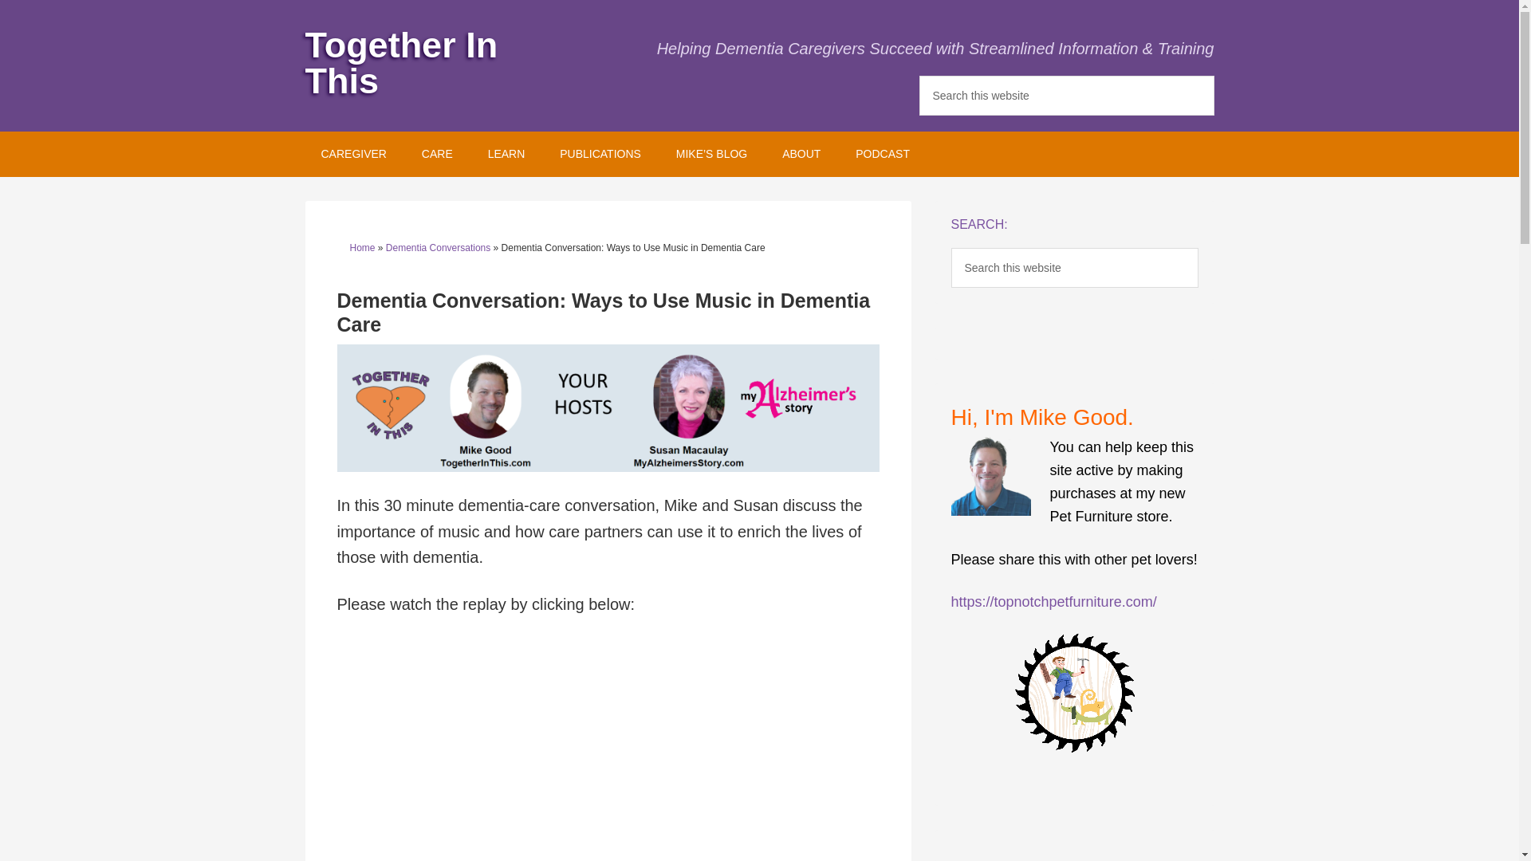 The image size is (1531, 861). Describe the element at coordinates (506, 155) in the screenshot. I see `LEARN` at that location.